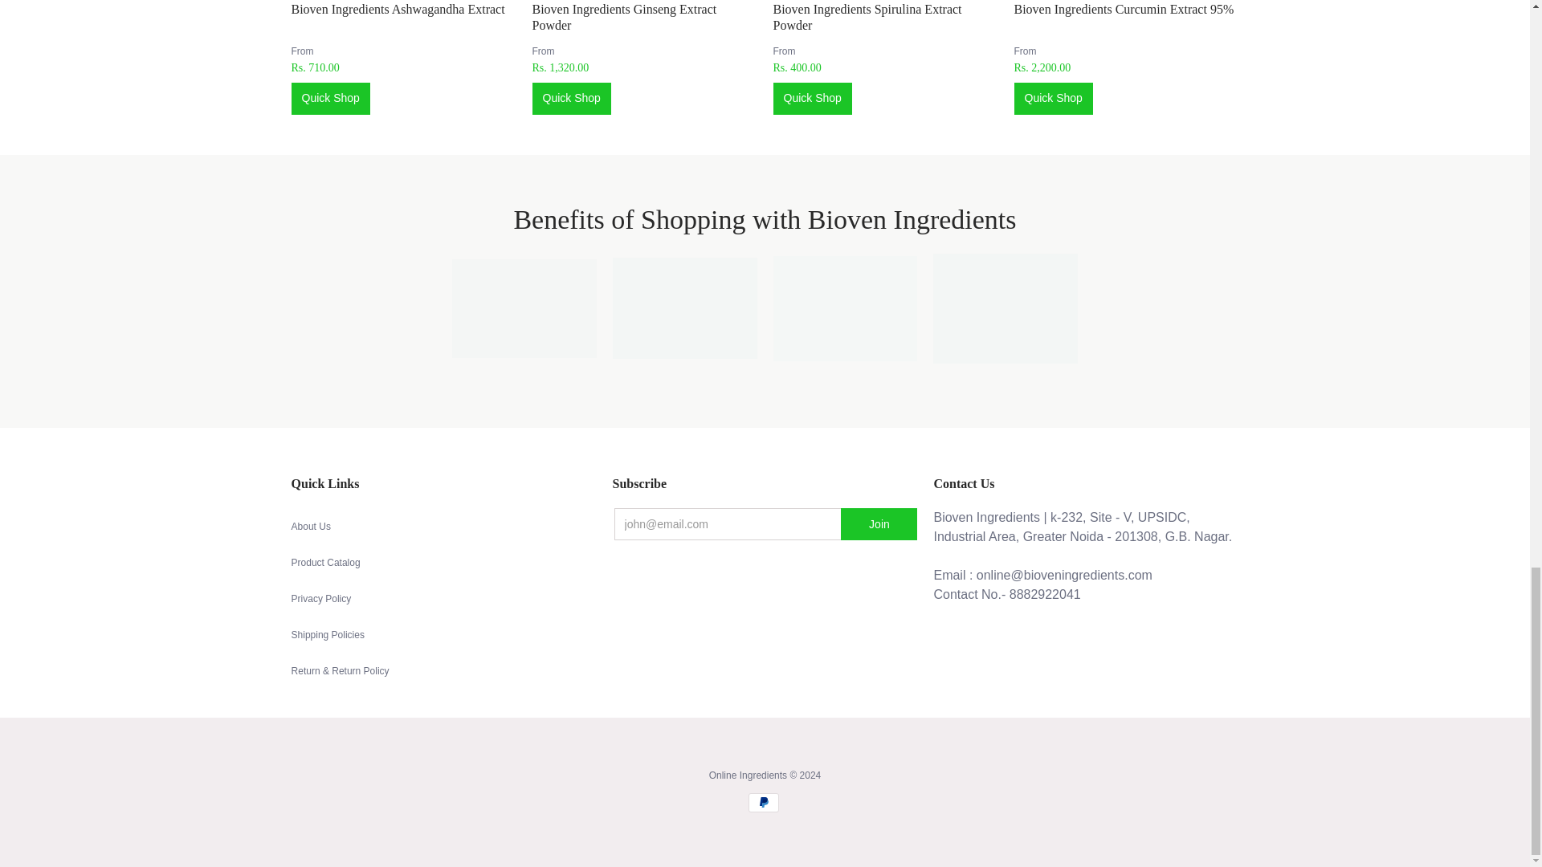 This screenshot has width=1542, height=867. What do you see at coordinates (879, 523) in the screenshot?
I see `Join` at bounding box center [879, 523].